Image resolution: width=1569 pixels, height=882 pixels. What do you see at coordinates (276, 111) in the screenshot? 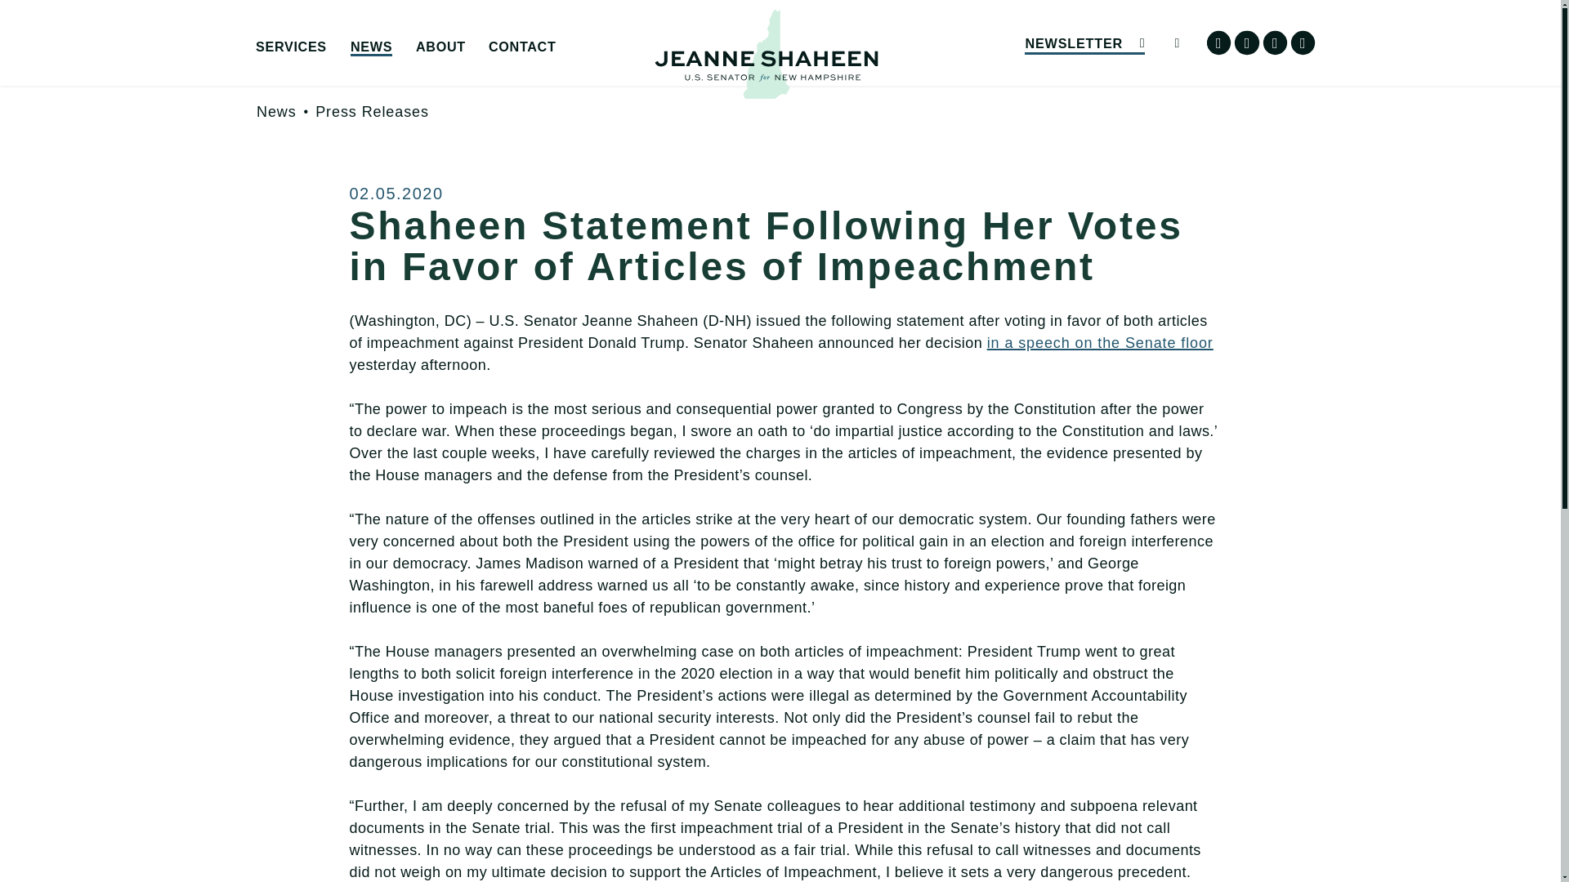
I see `News` at bounding box center [276, 111].